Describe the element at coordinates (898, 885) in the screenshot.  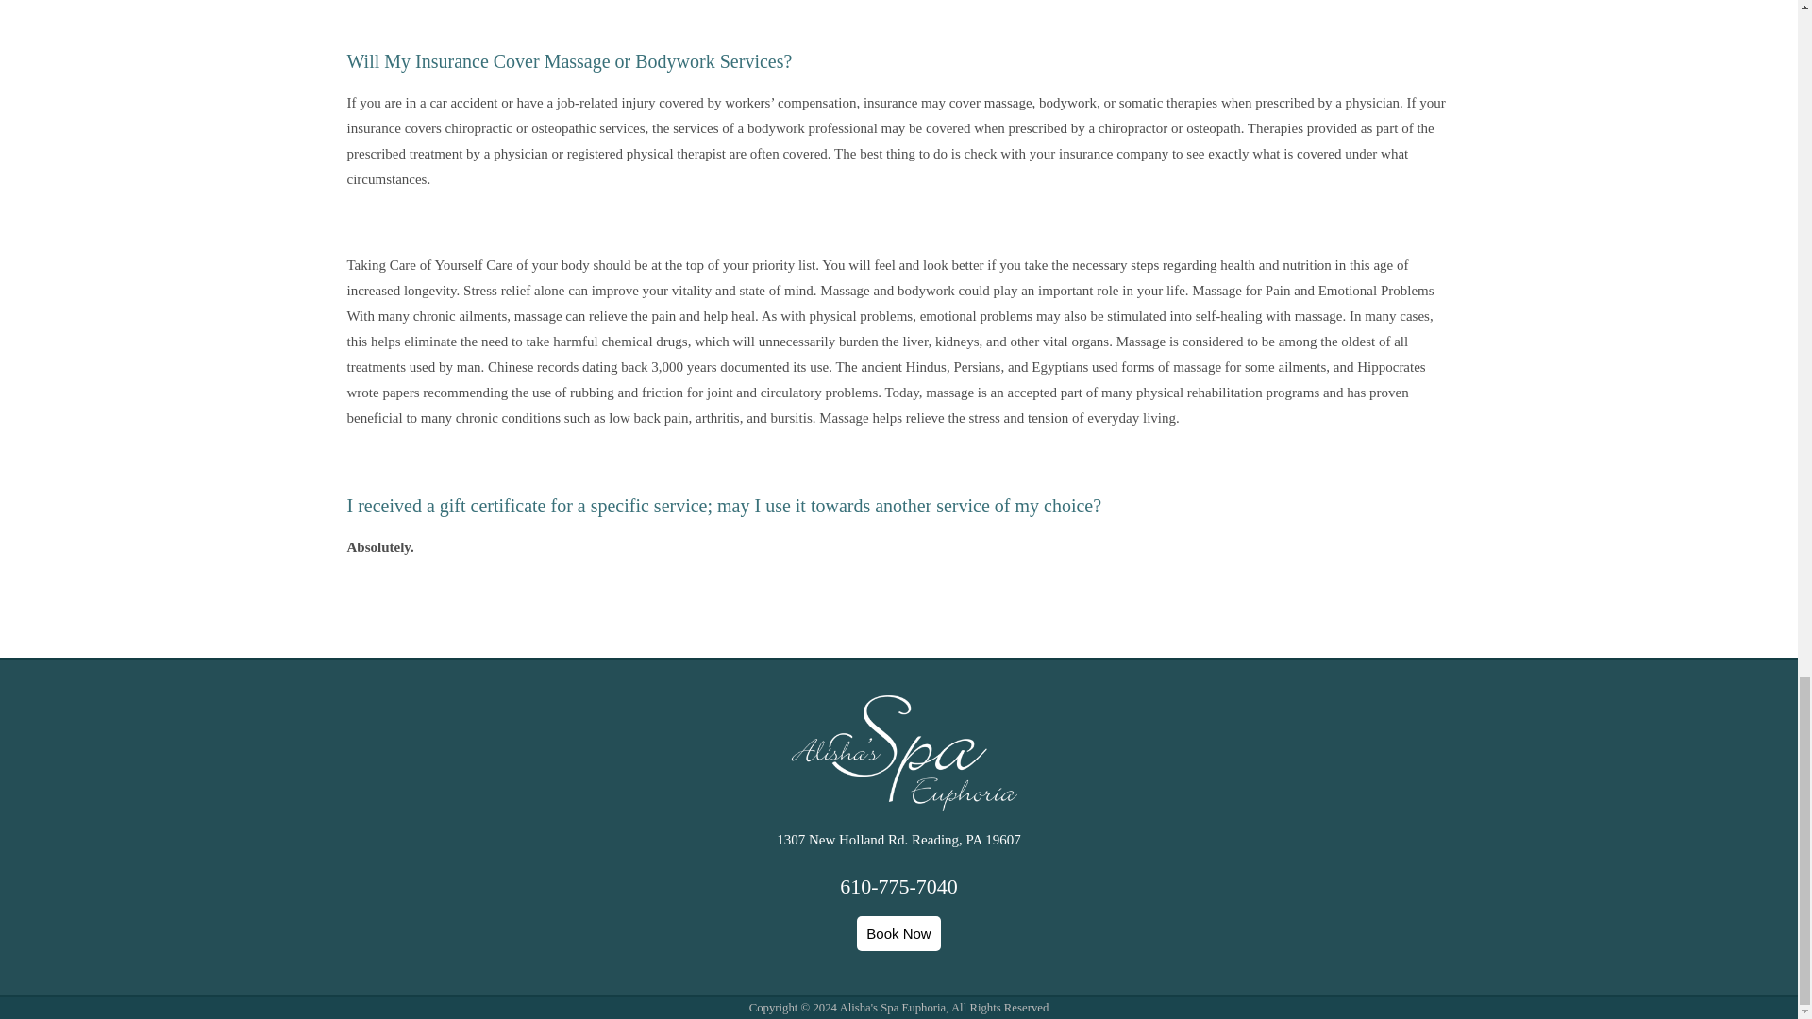
I see `610-775-7040` at that location.